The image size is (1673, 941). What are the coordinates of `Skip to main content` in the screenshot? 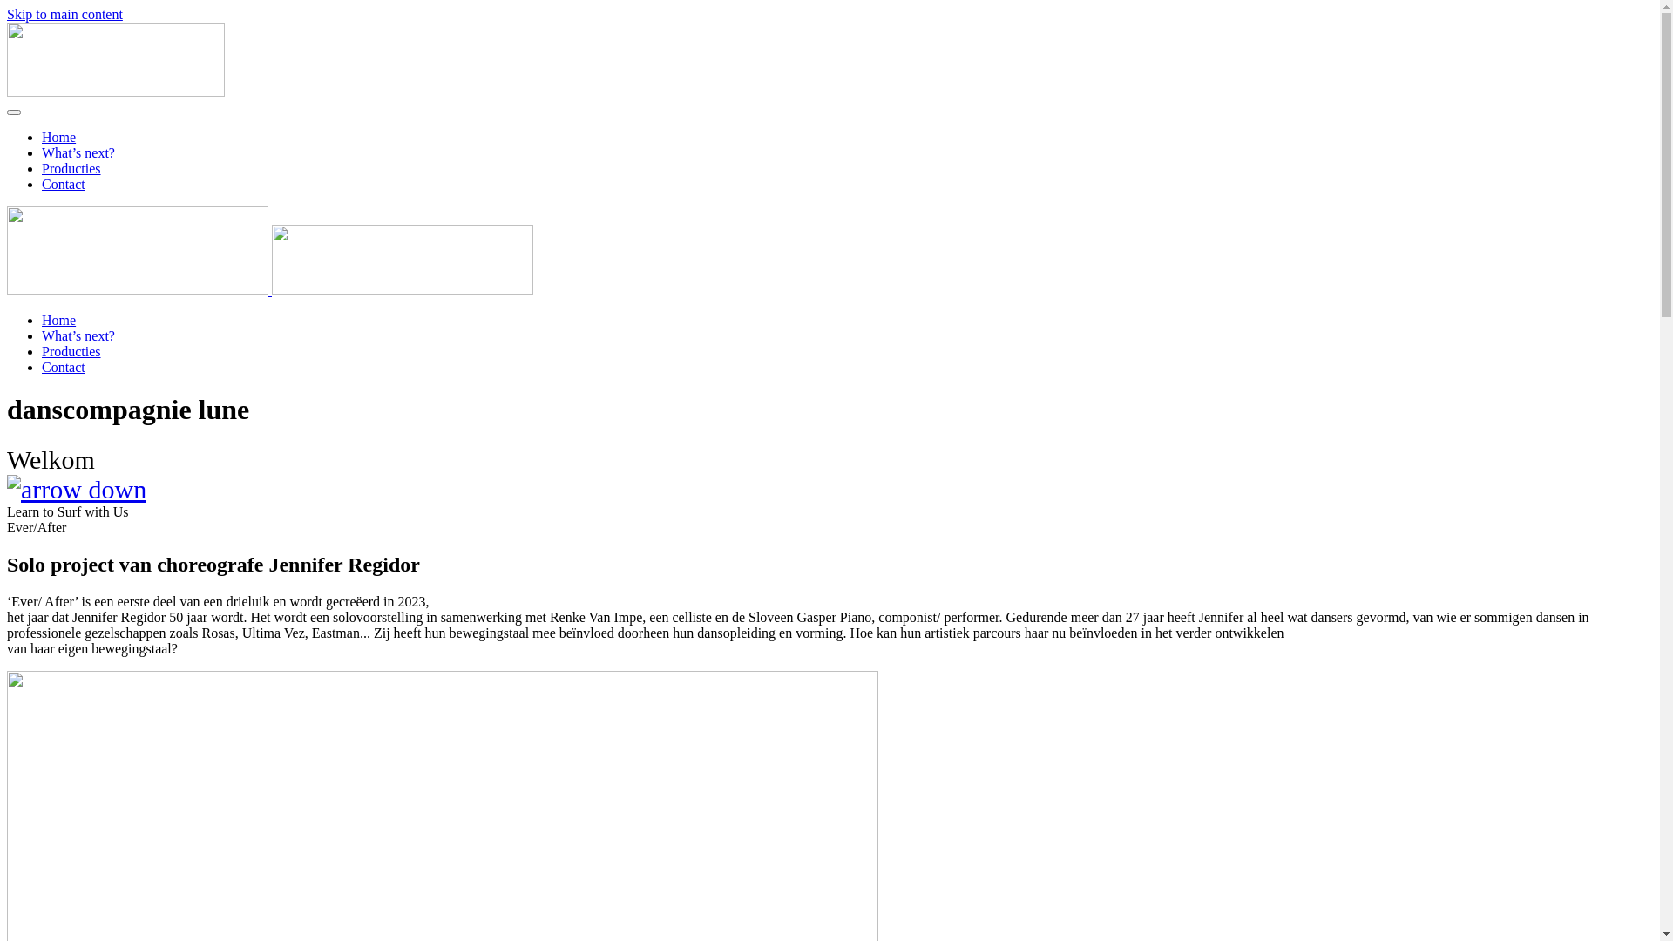 It's located at (64, 14).